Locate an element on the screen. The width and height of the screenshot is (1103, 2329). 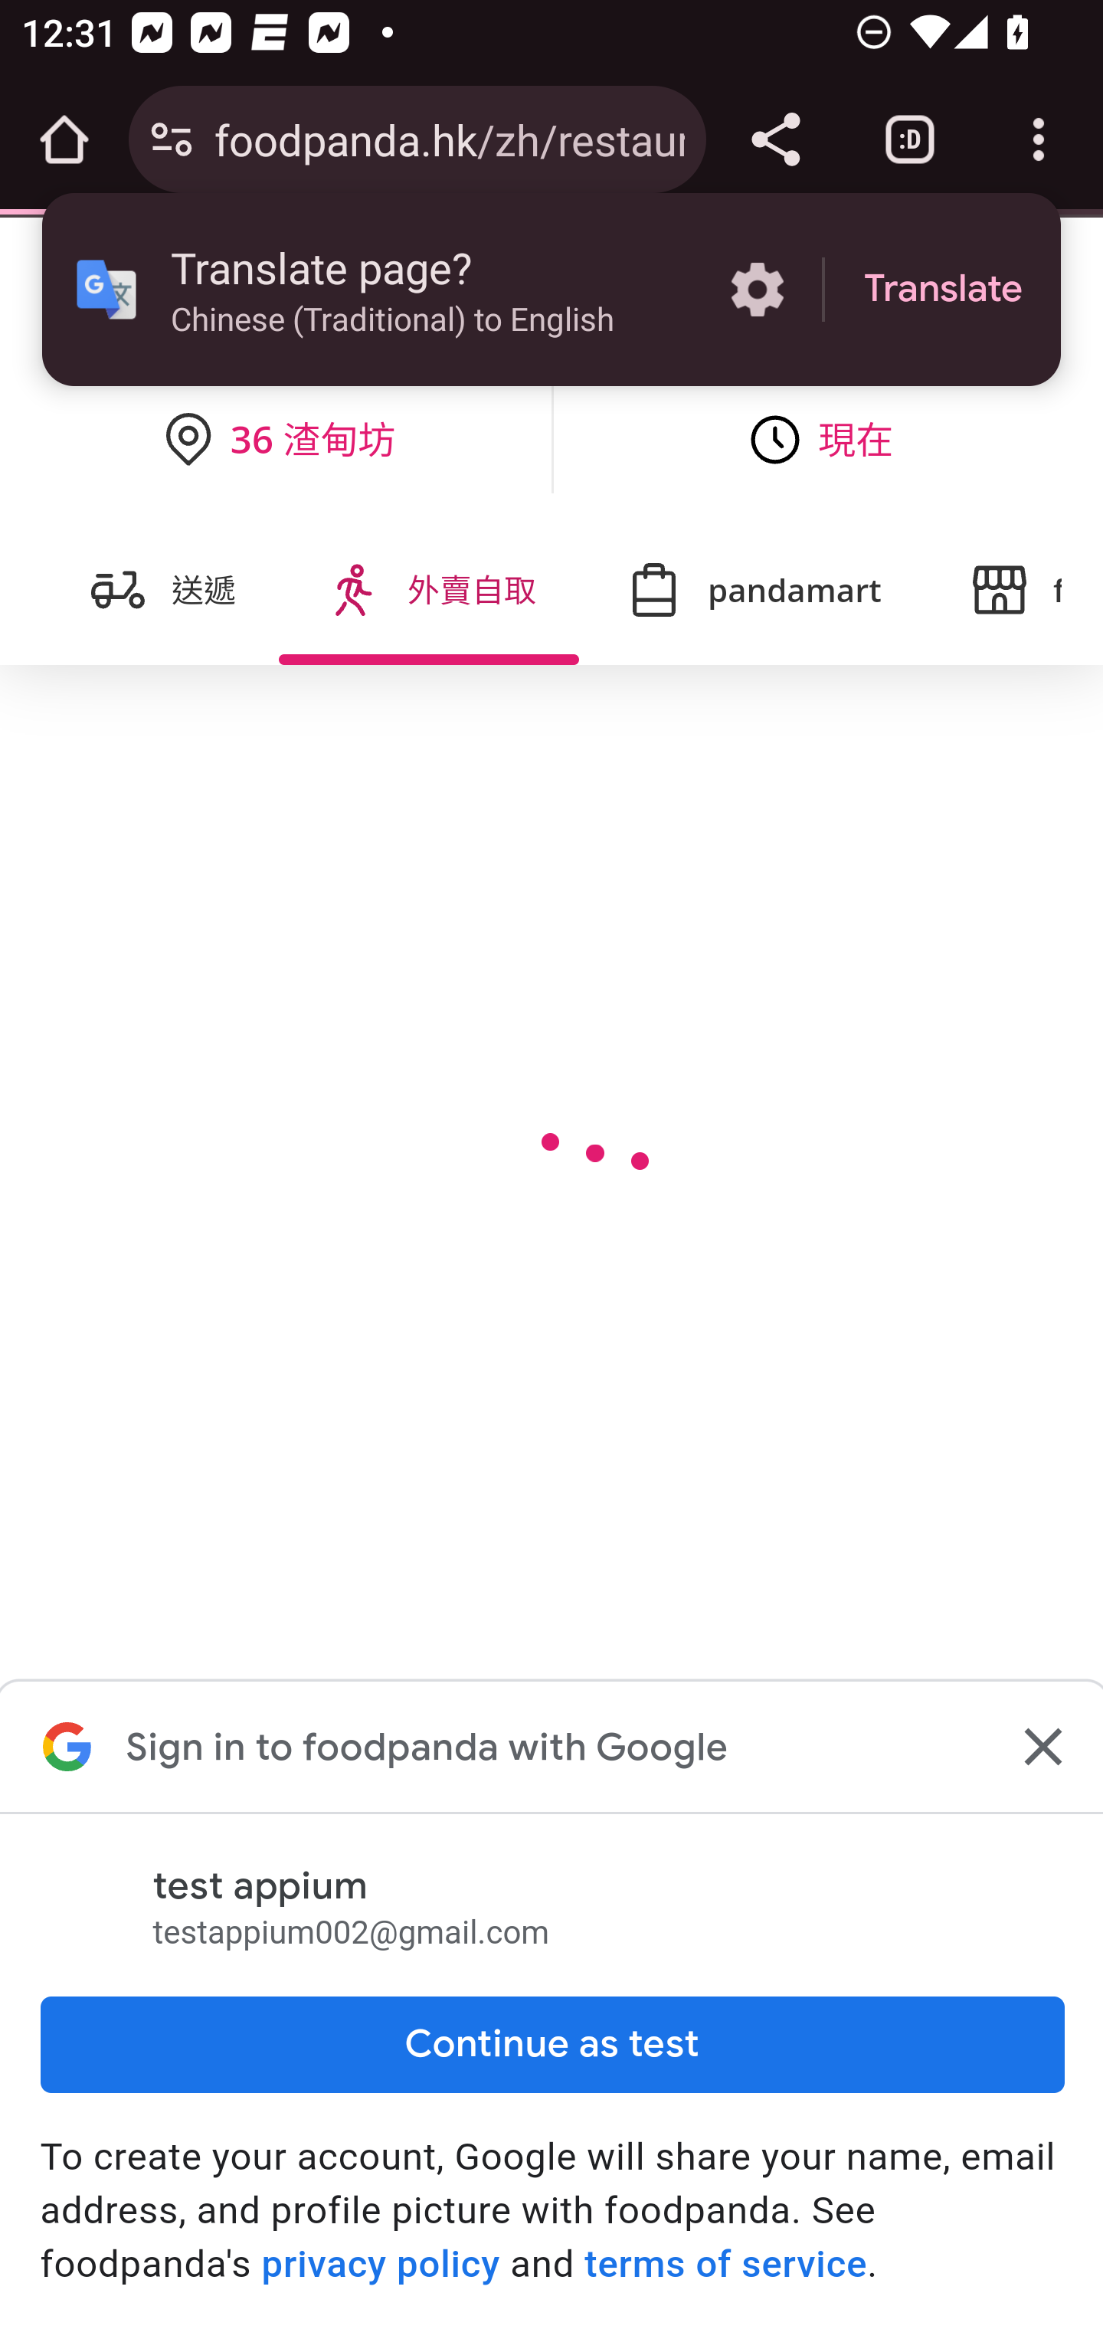
36 渣甸坊 is located at coordinates (279, 440).